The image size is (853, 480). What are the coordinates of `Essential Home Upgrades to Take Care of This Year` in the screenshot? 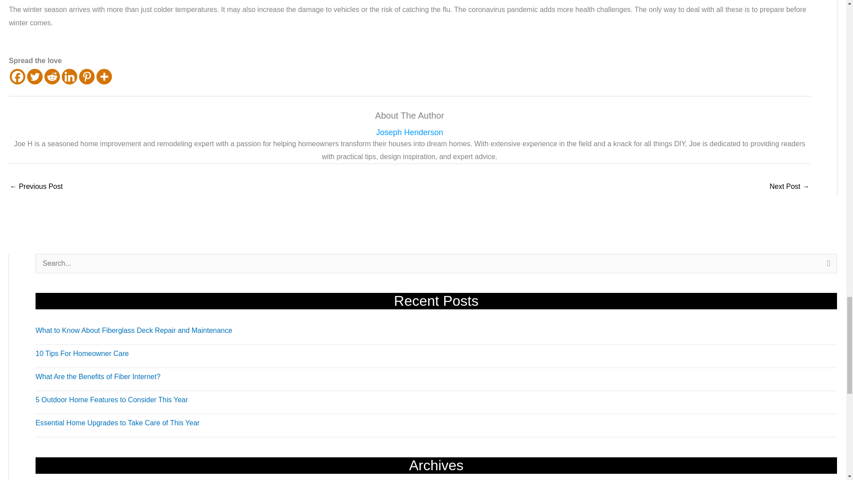 It's located at (117, 423).